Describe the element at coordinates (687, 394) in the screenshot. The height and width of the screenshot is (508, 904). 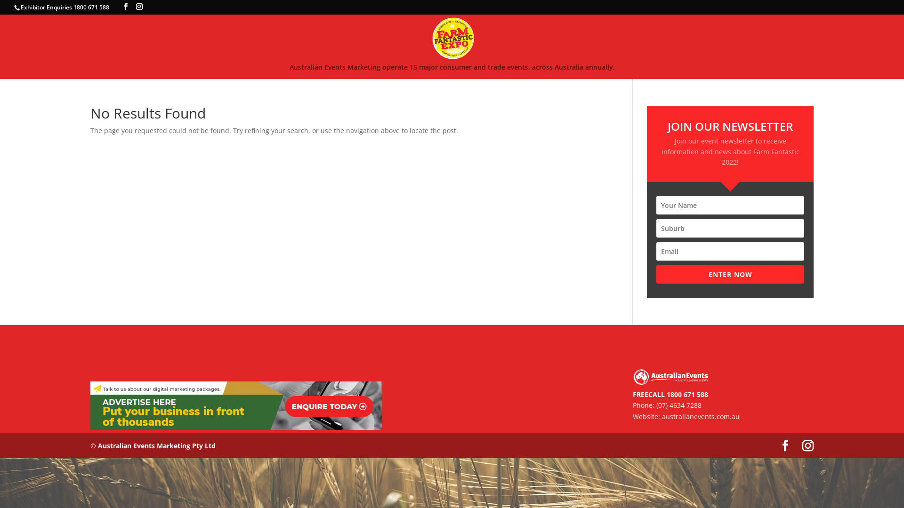
I see `1800 671 588` at that location.